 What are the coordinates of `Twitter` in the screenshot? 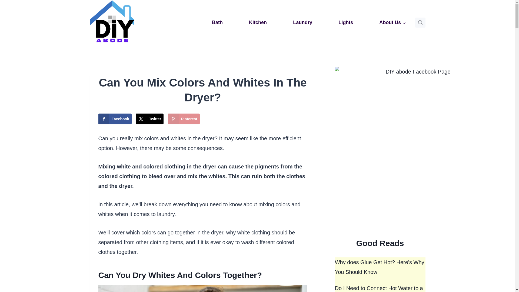 It's located at (149, 119).